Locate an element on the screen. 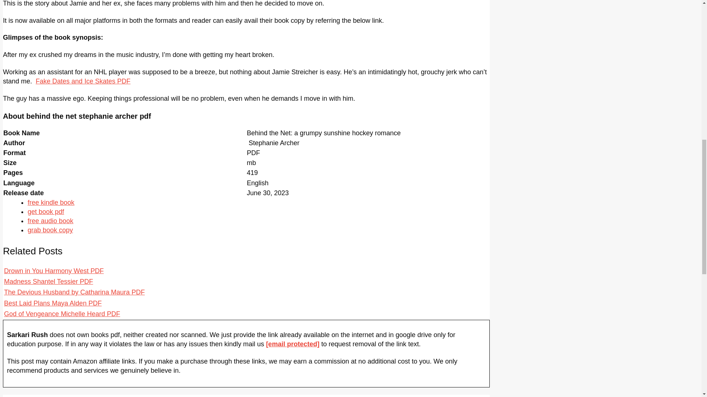 This screenshot has height=397, width=707. Fake Dates and Ice Skates PDF is located at coordinates (83, 81).